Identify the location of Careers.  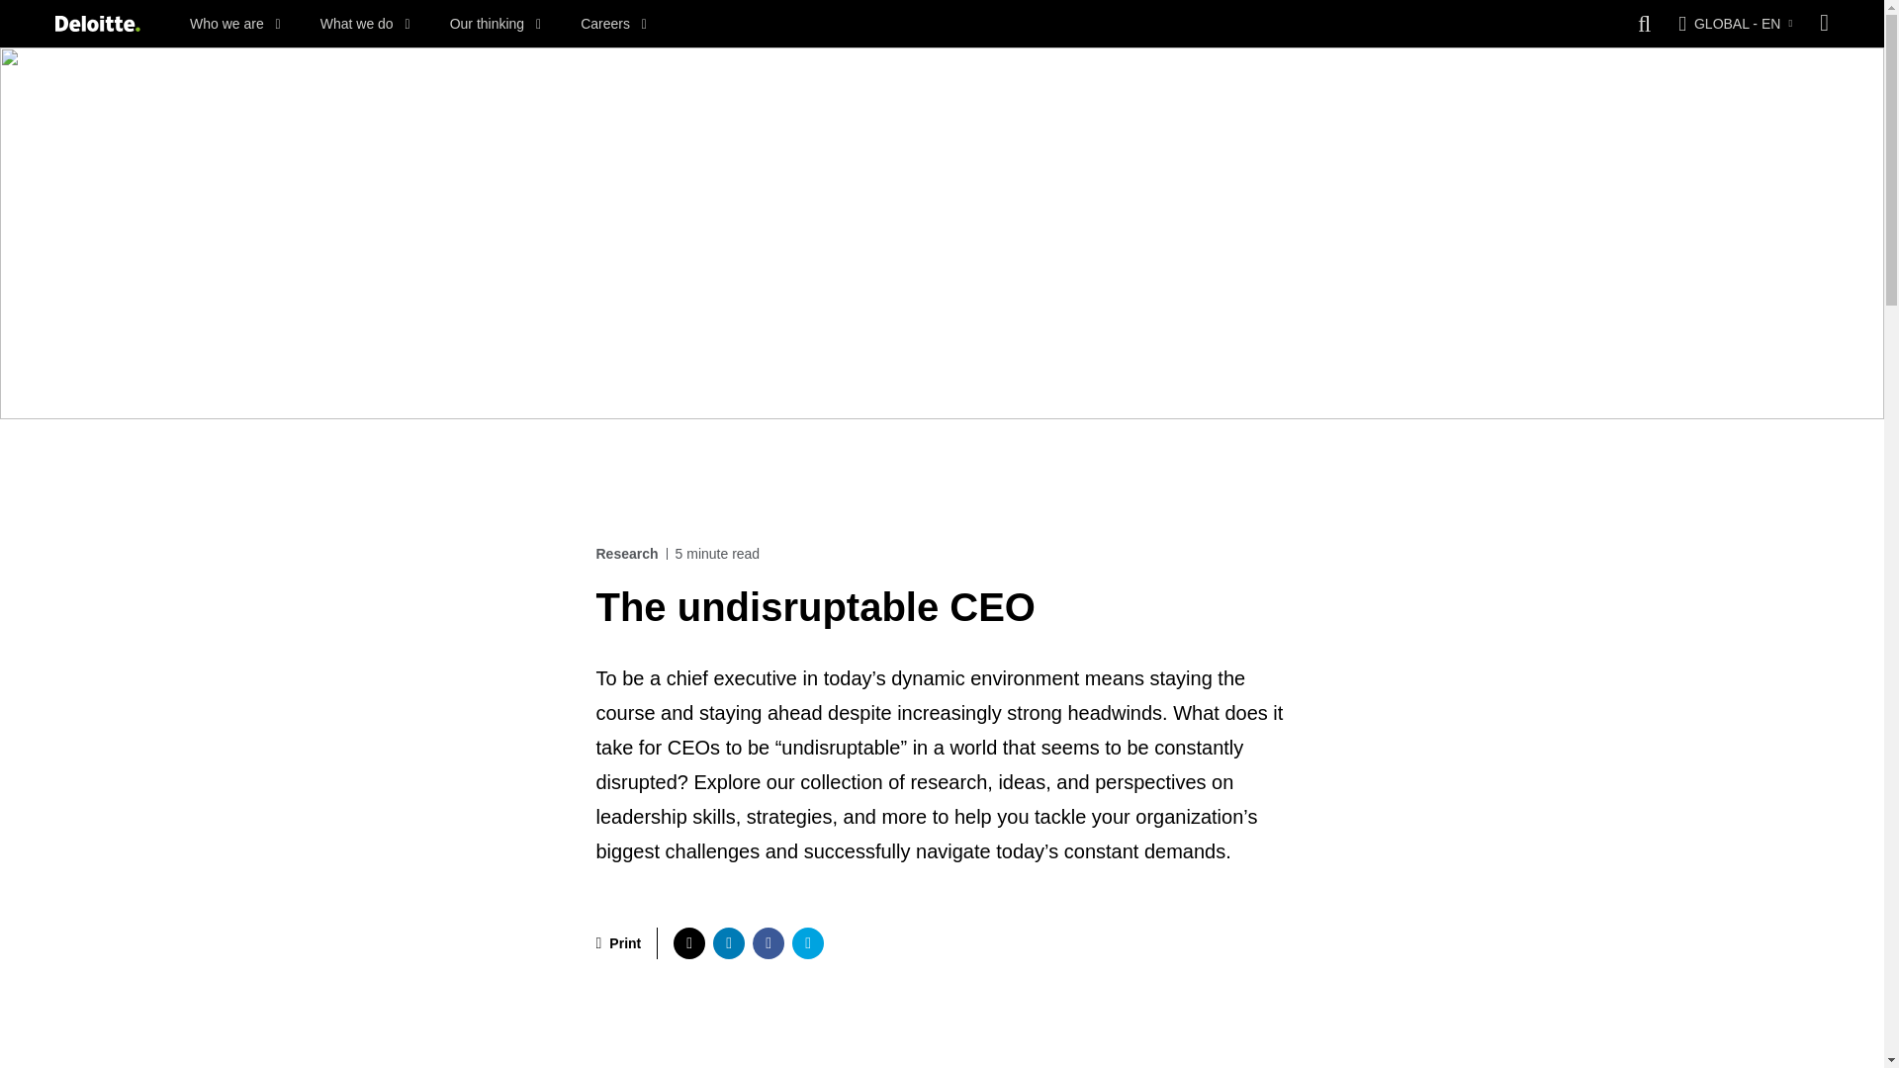
(613, 24).